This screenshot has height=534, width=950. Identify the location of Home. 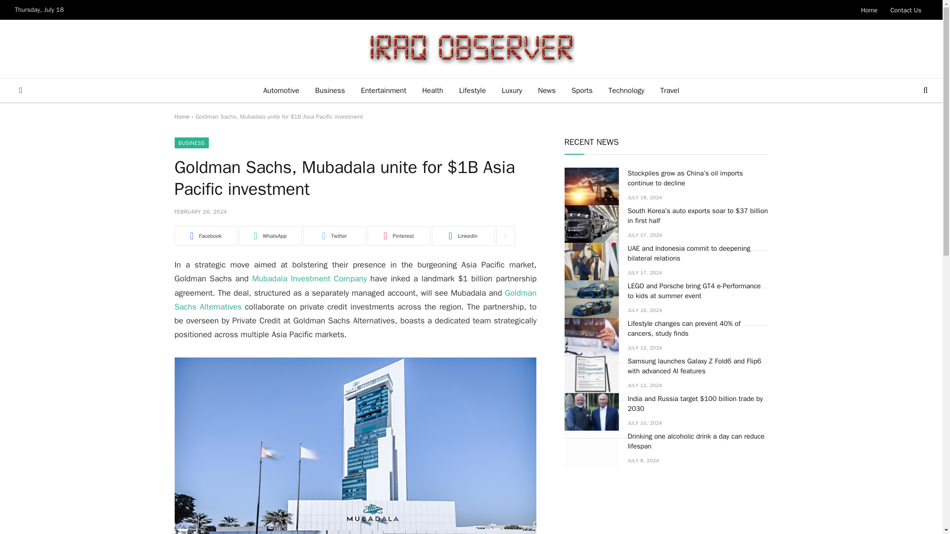
(181, 117).